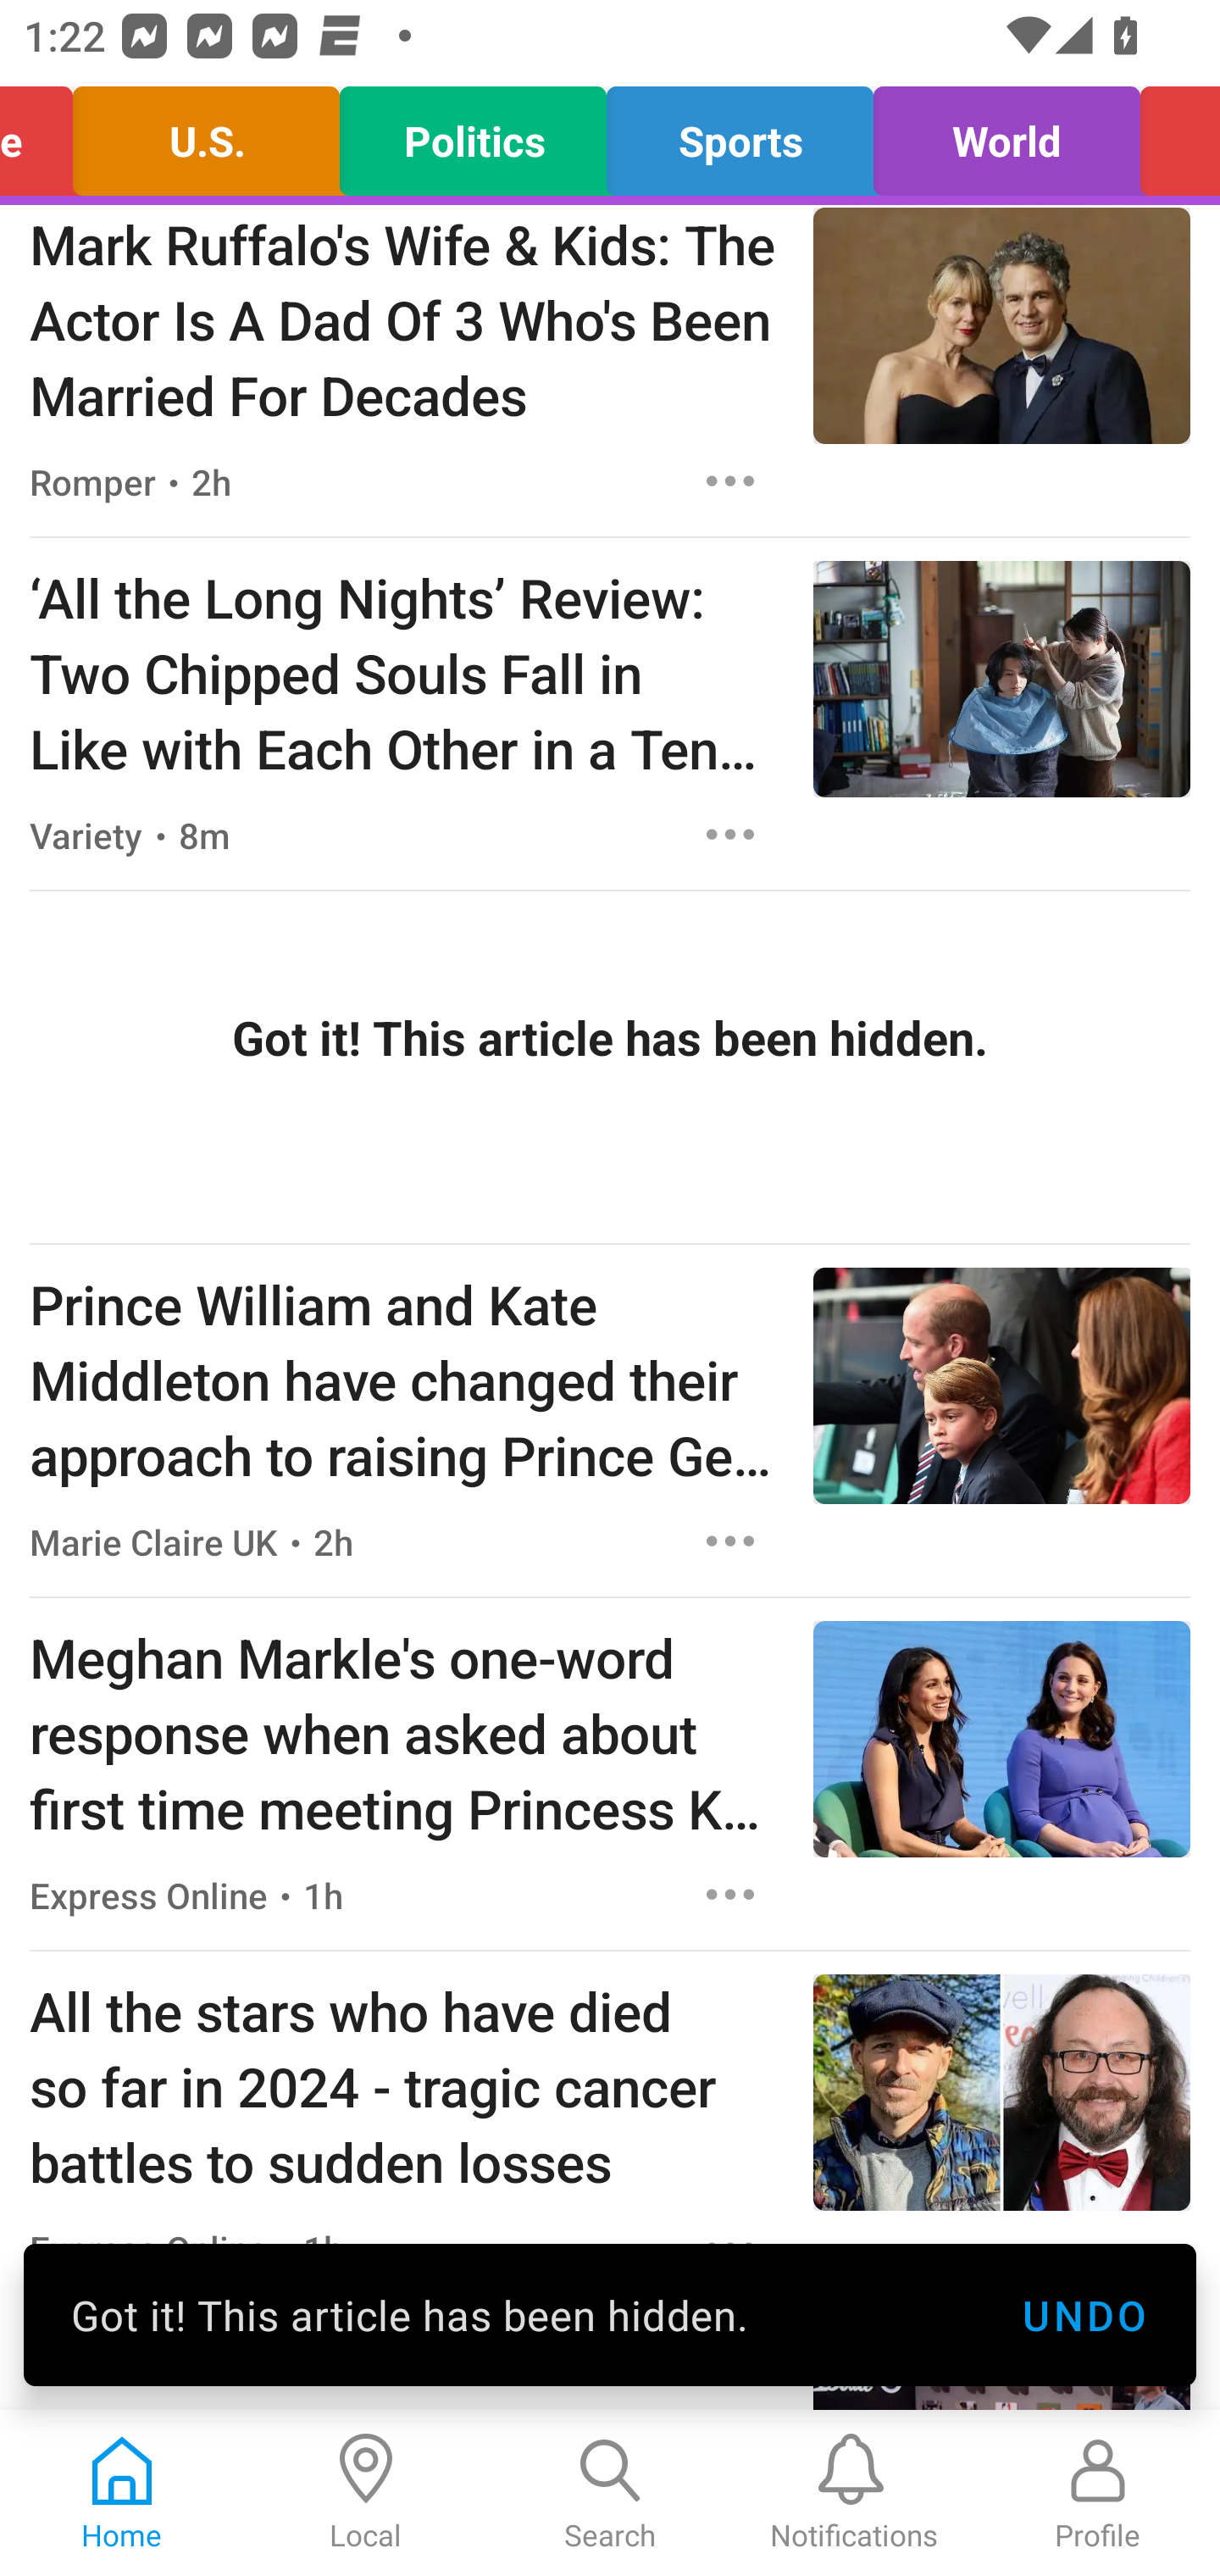  Describe the element at coordinates (205, 134) in the screenshot. I see `U.S.` at that location.